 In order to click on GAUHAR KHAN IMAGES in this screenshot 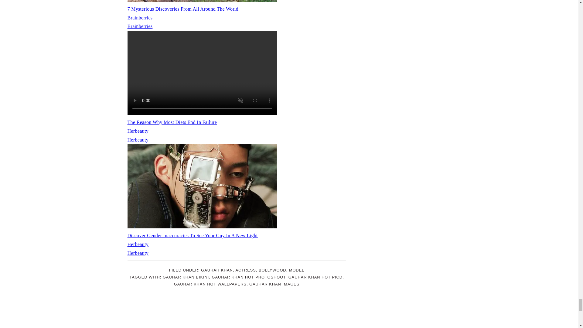, I will do `click(274, 284)`.